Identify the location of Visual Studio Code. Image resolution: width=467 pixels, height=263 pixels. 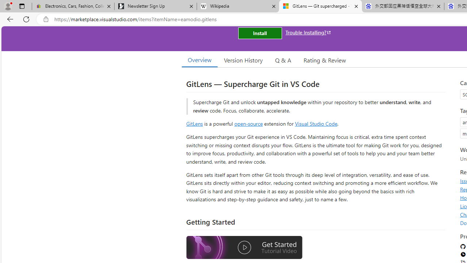
(316, 123).